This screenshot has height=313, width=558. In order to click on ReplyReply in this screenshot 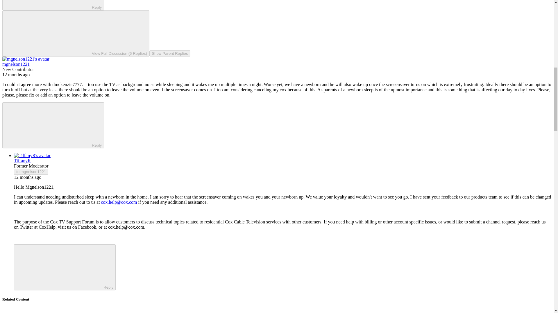, I will do `click(53, 125)`.